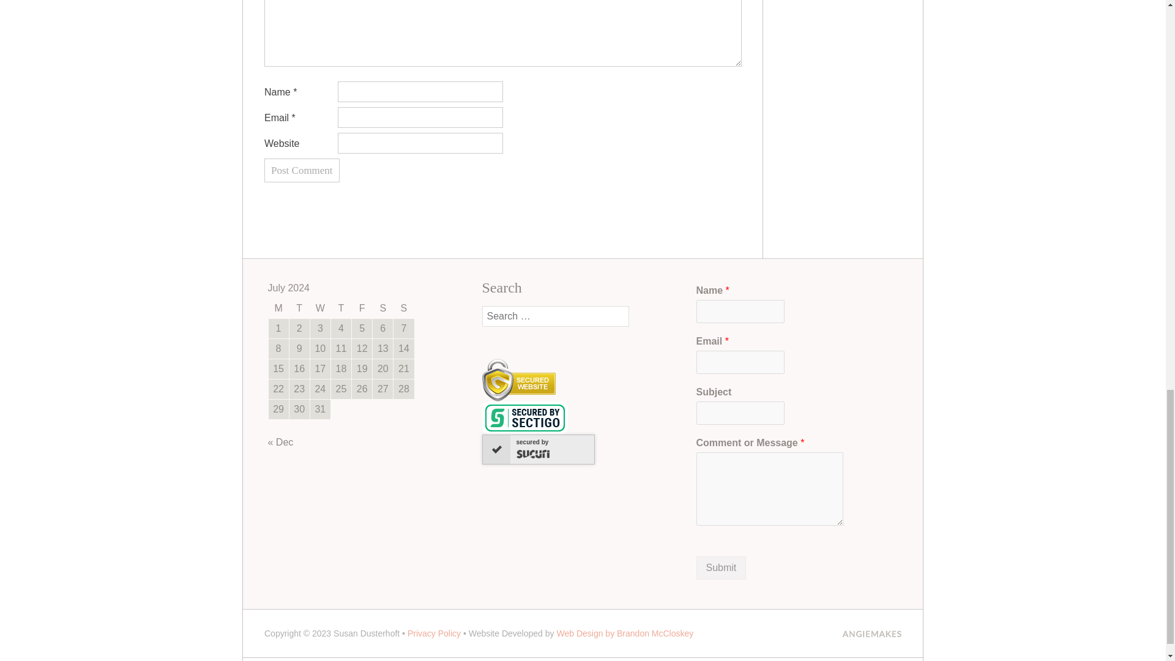 This screenshot has width=1175, height=661. I want to click on Thursday, so click(341, 308).